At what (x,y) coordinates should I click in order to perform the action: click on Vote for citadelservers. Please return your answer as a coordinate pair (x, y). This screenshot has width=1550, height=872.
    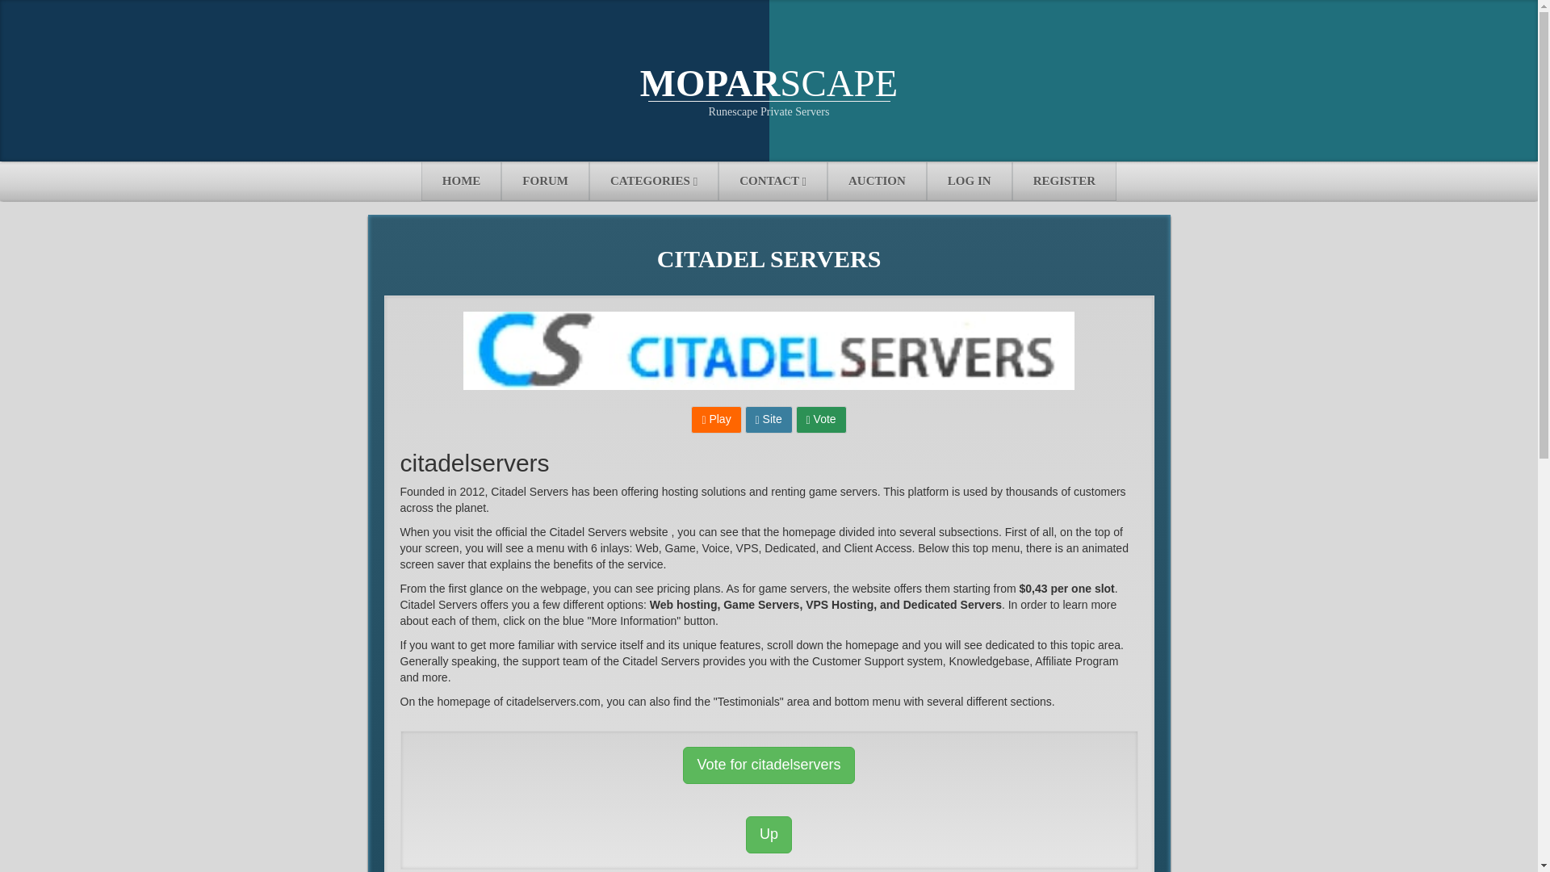
    Looking at the image, I should click on (769, 765).